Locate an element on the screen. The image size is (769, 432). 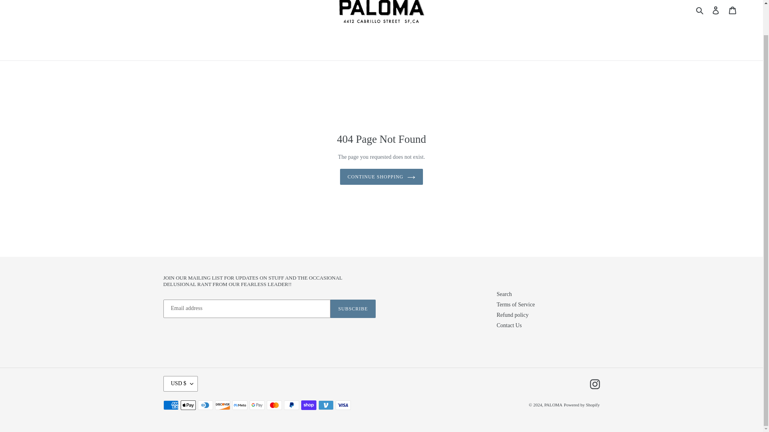
SUBSCRIBE is located at coordinates (352, 309).